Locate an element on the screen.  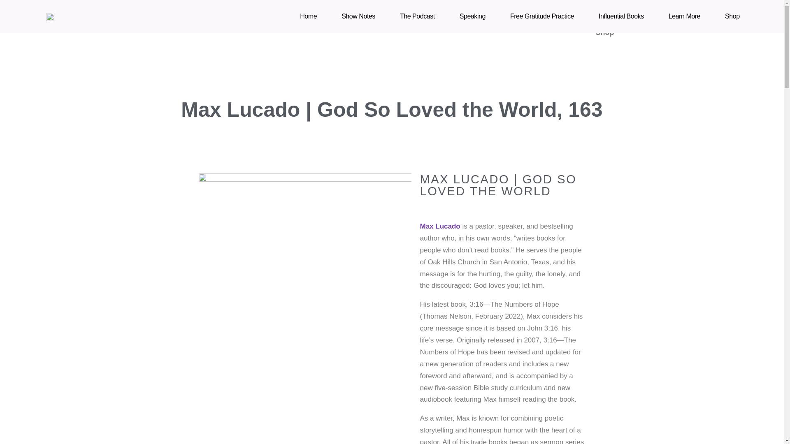
Shop is located at coordinates (732, 16).